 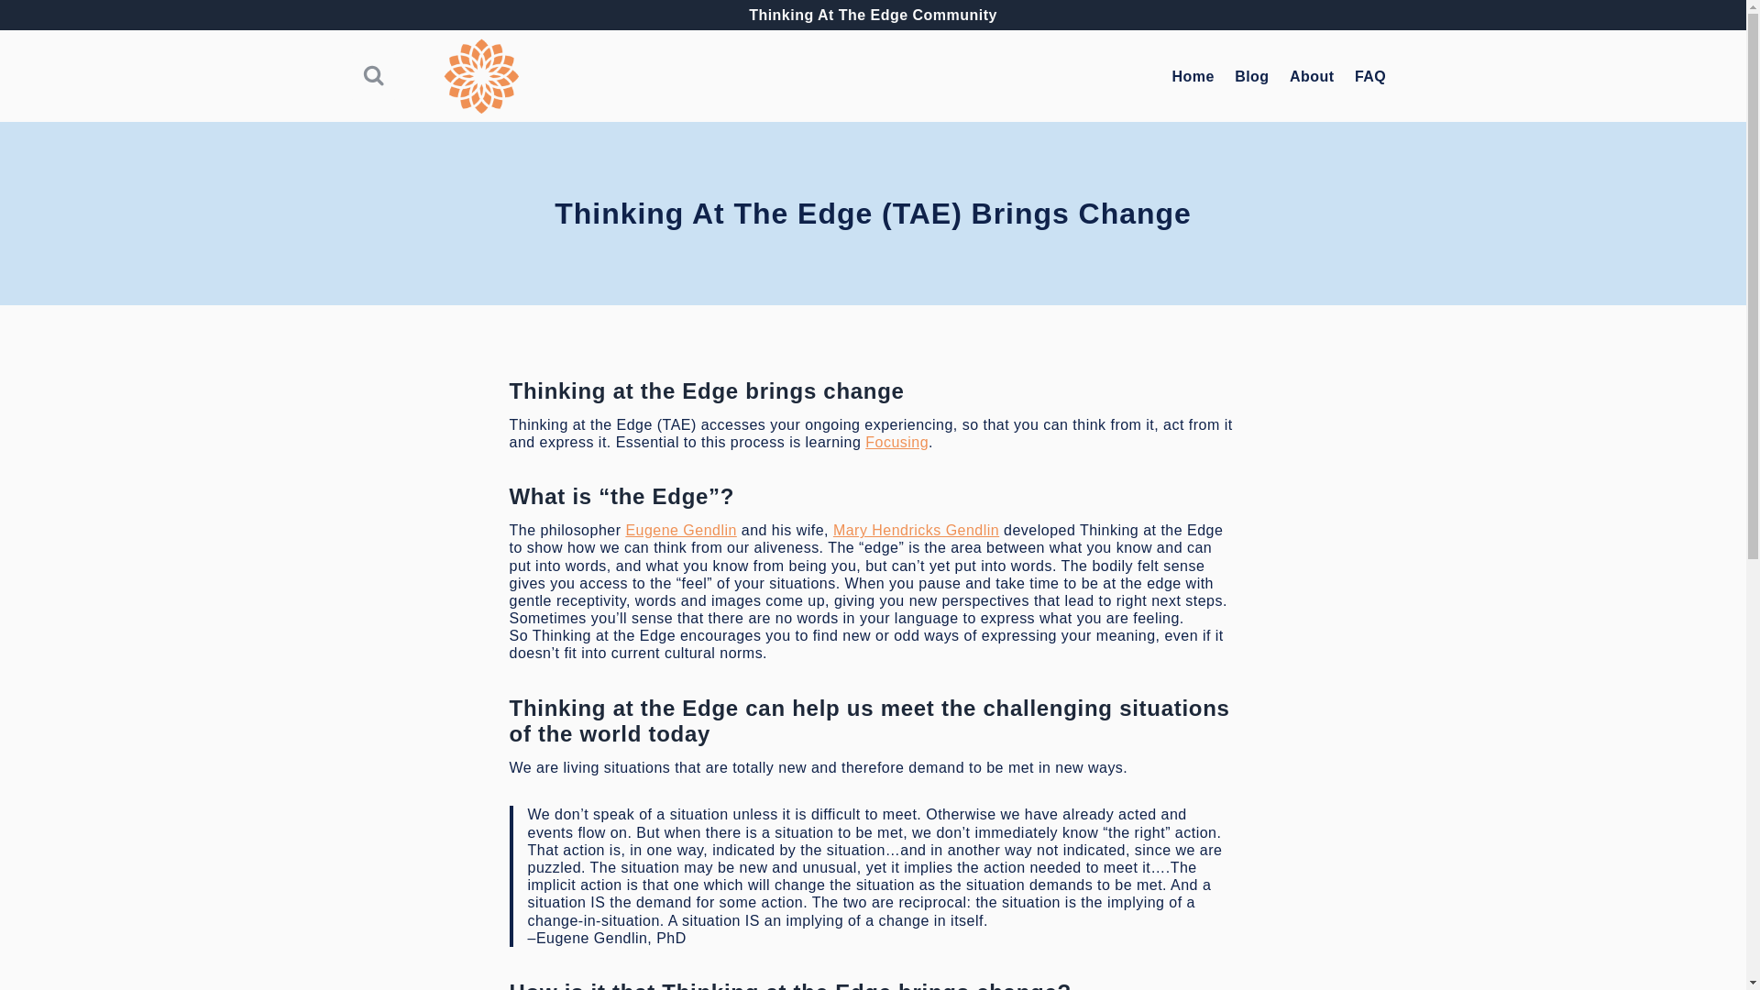 What do you see at coordinates (896, 442) in the screenshot?
I see `Focusing` at bounding box center [896, 442].